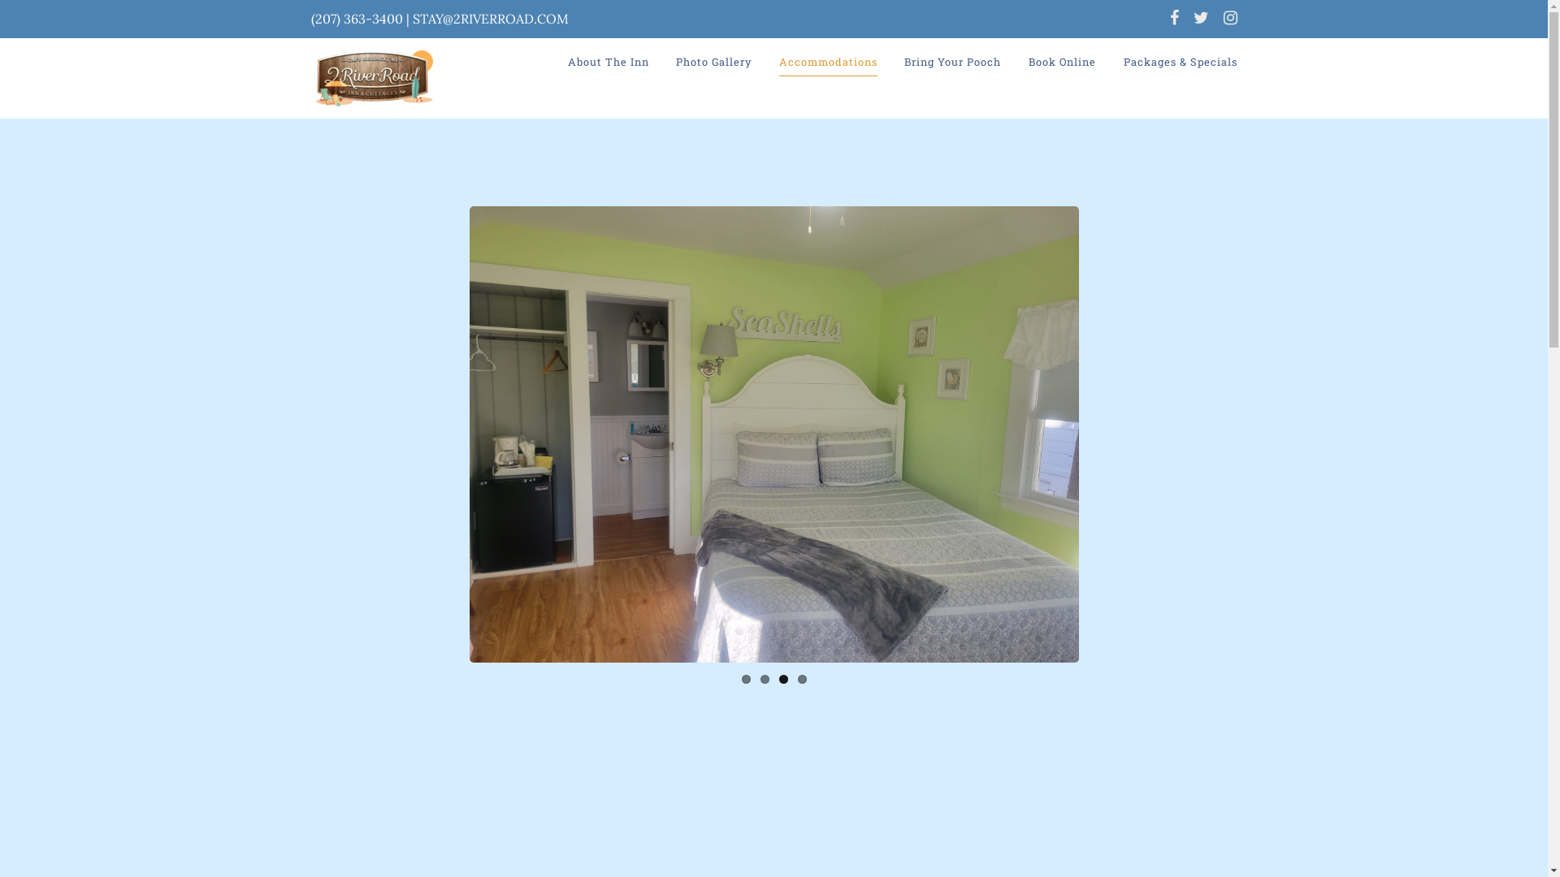 This screenshot has height=877, width=1560. Describe the element at coordinates (1180, 63) in the screenshot. I see `Packages & Specials` at that location.